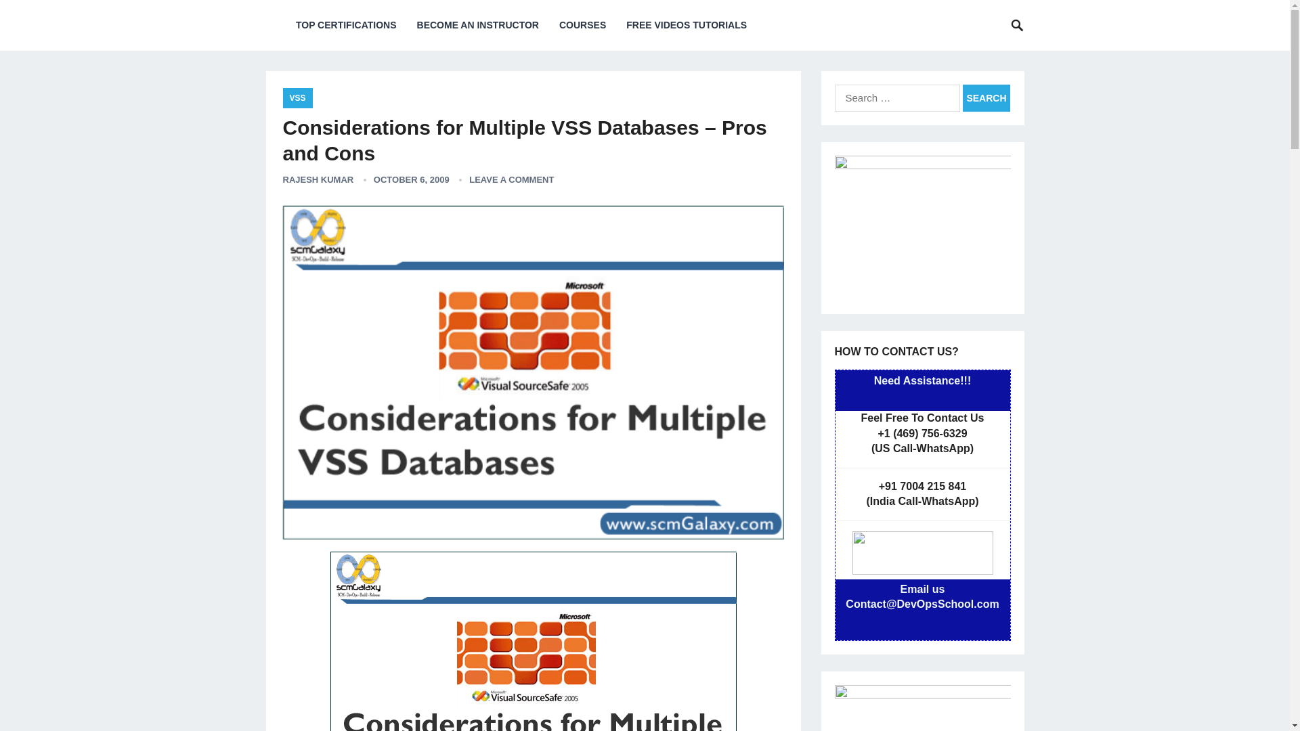 The width and height of the screenshot is (1300, 731). I want to click on View all posts in VSS, so click(298, 97).